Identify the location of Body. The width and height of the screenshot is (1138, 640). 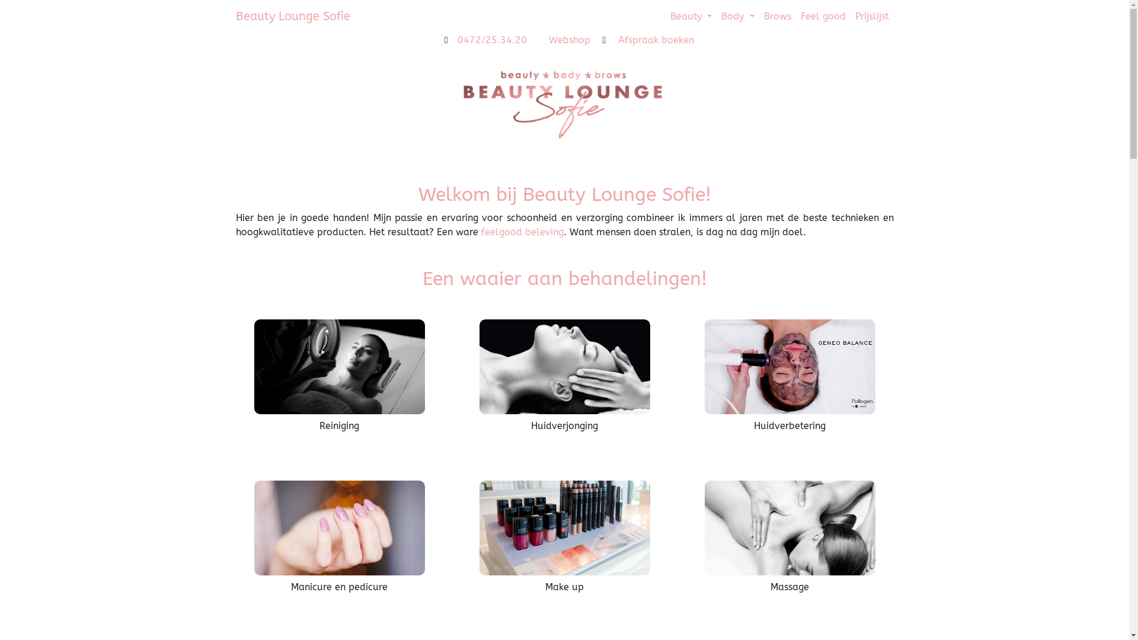
(737, 17).